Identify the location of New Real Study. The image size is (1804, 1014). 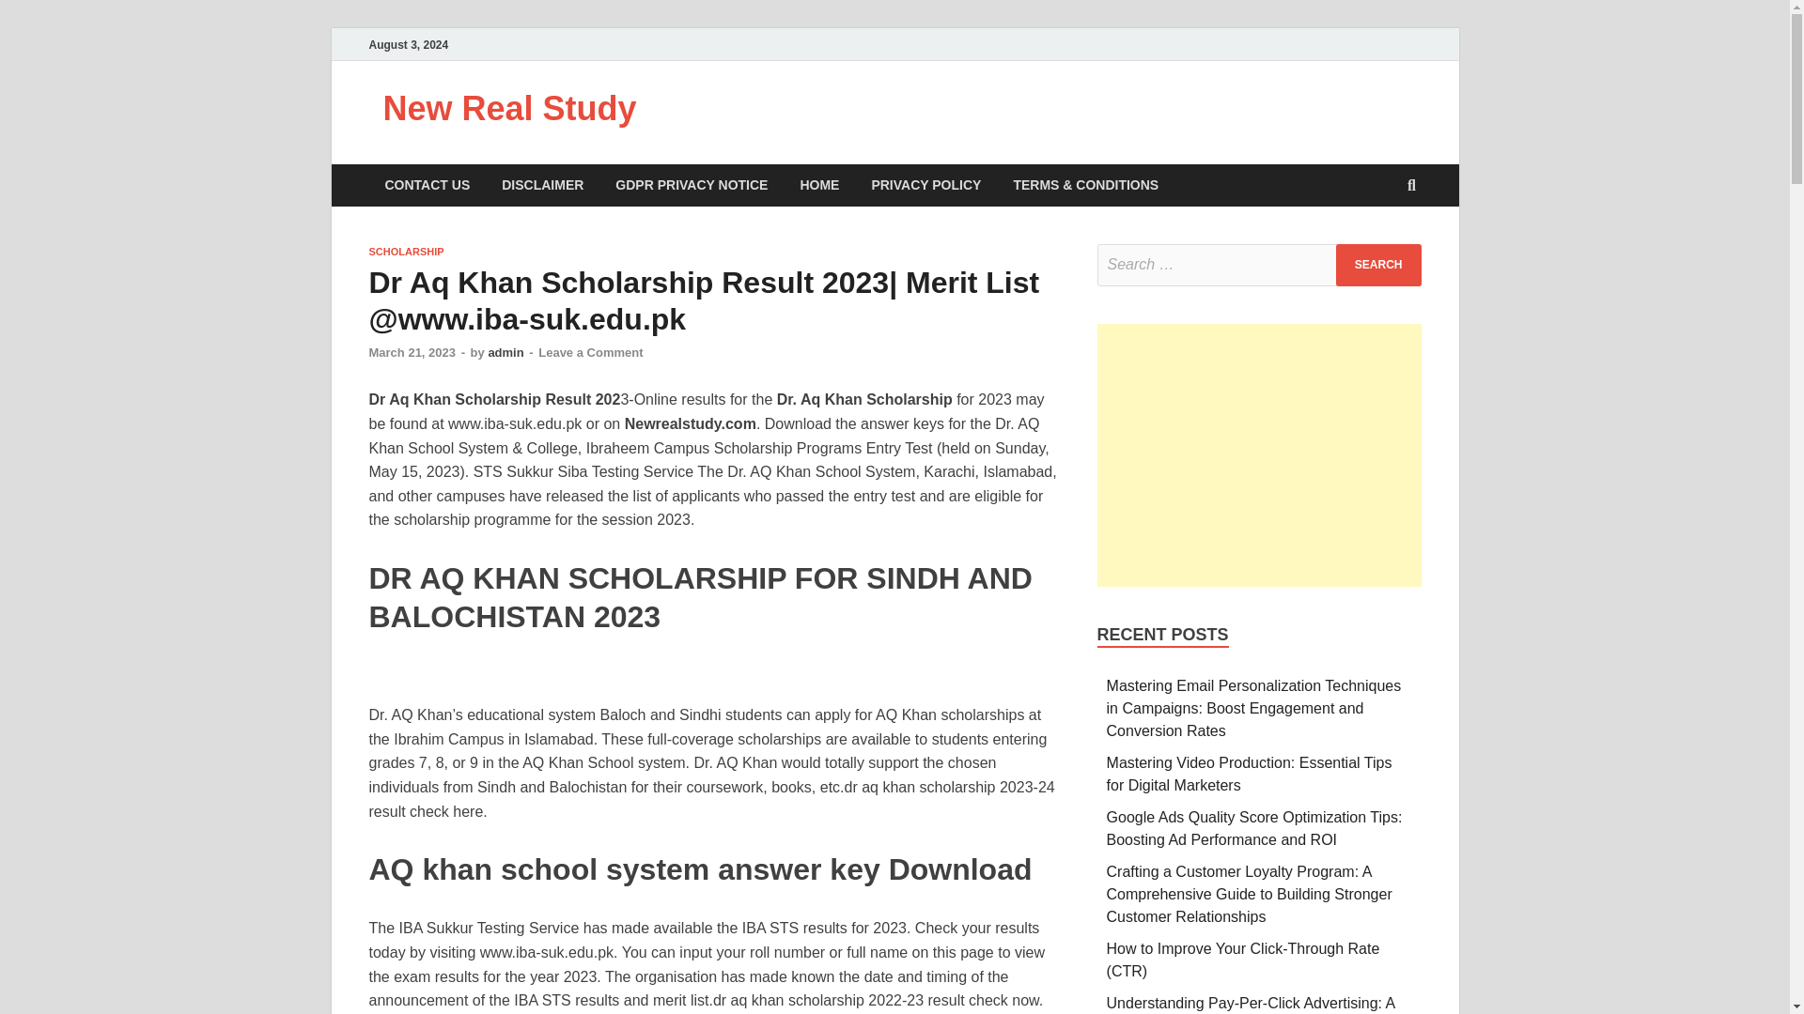
(509, 109).